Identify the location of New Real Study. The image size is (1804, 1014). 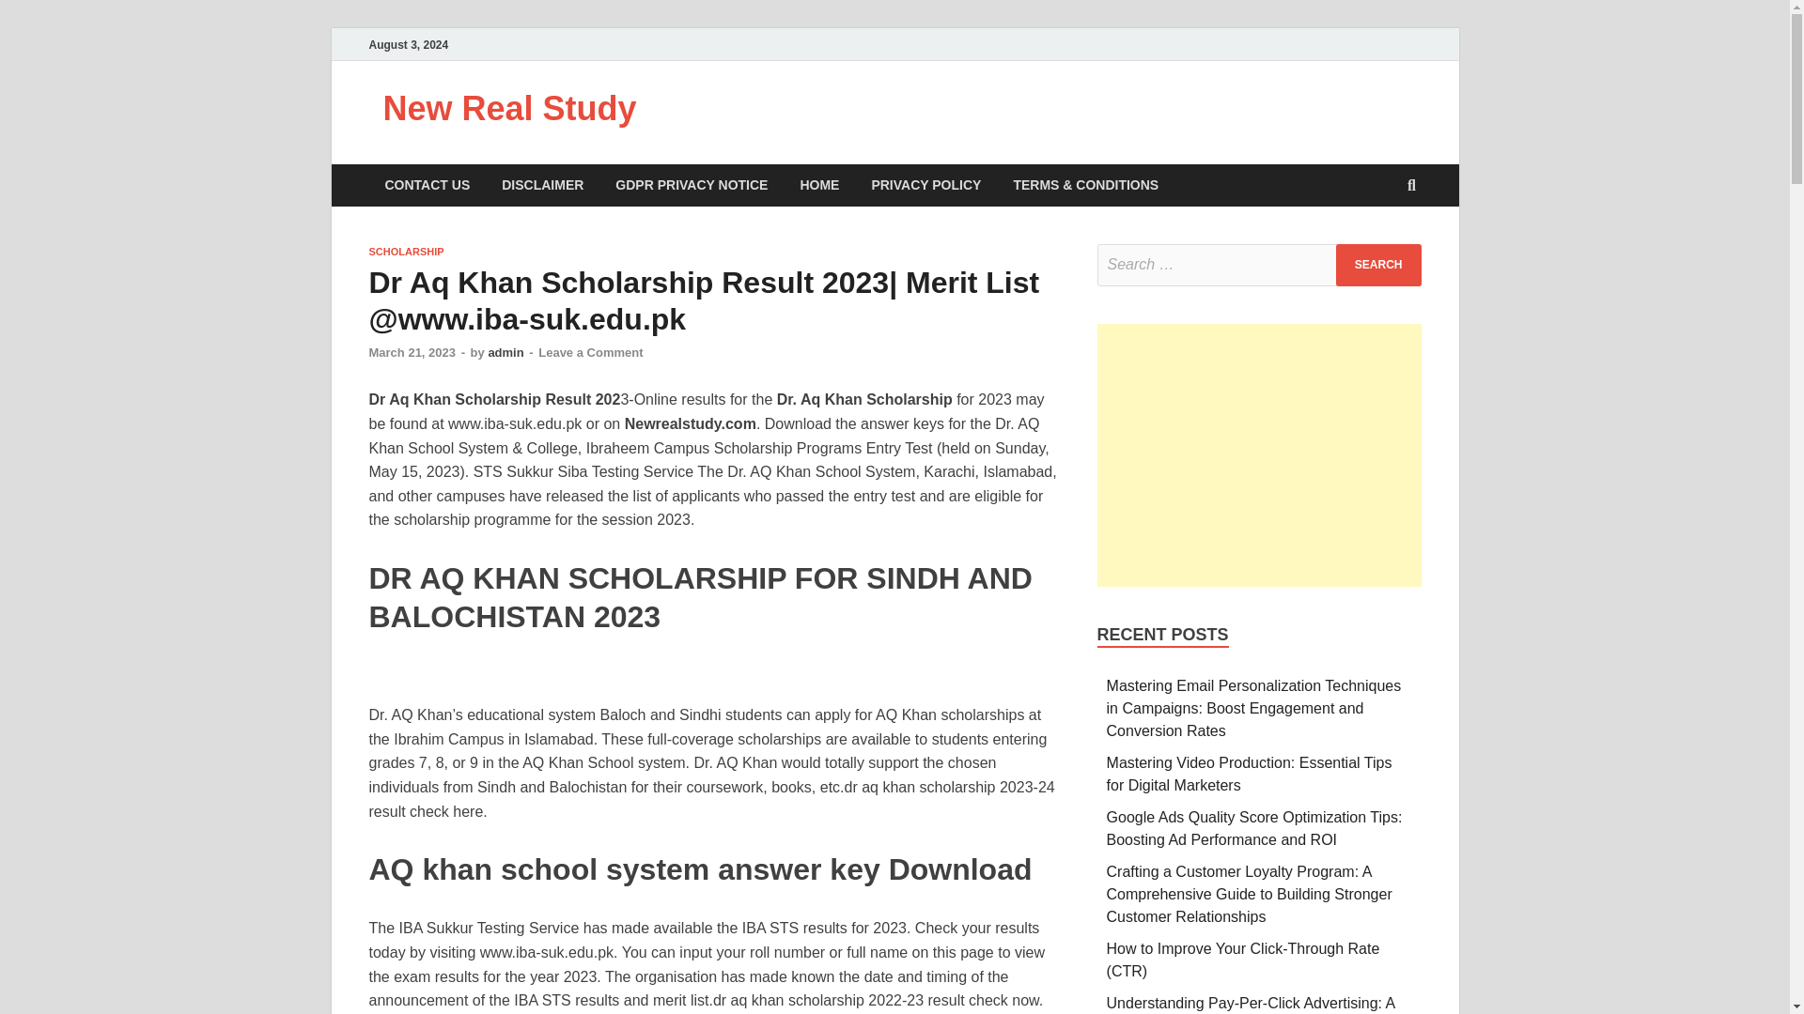
(509, 109).